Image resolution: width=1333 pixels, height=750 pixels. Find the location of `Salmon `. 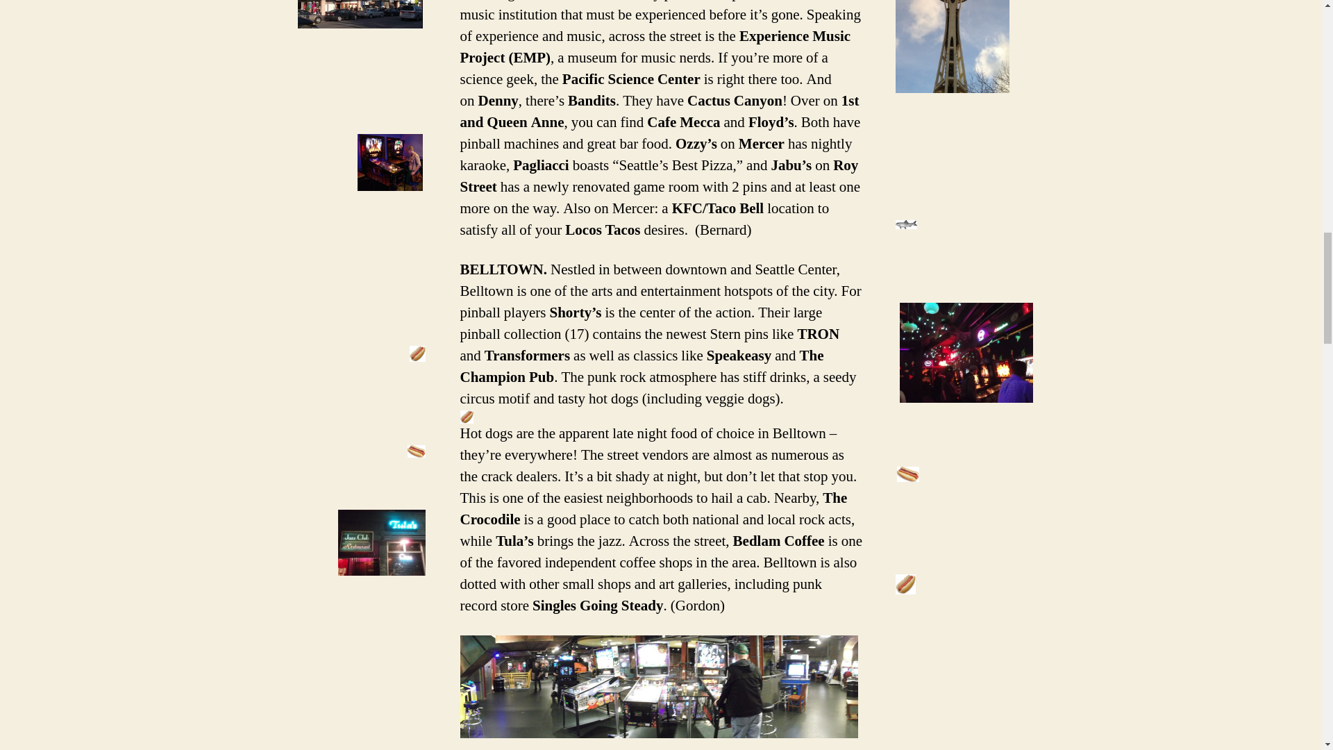

Salmon  is located at coordinates (906, 225).